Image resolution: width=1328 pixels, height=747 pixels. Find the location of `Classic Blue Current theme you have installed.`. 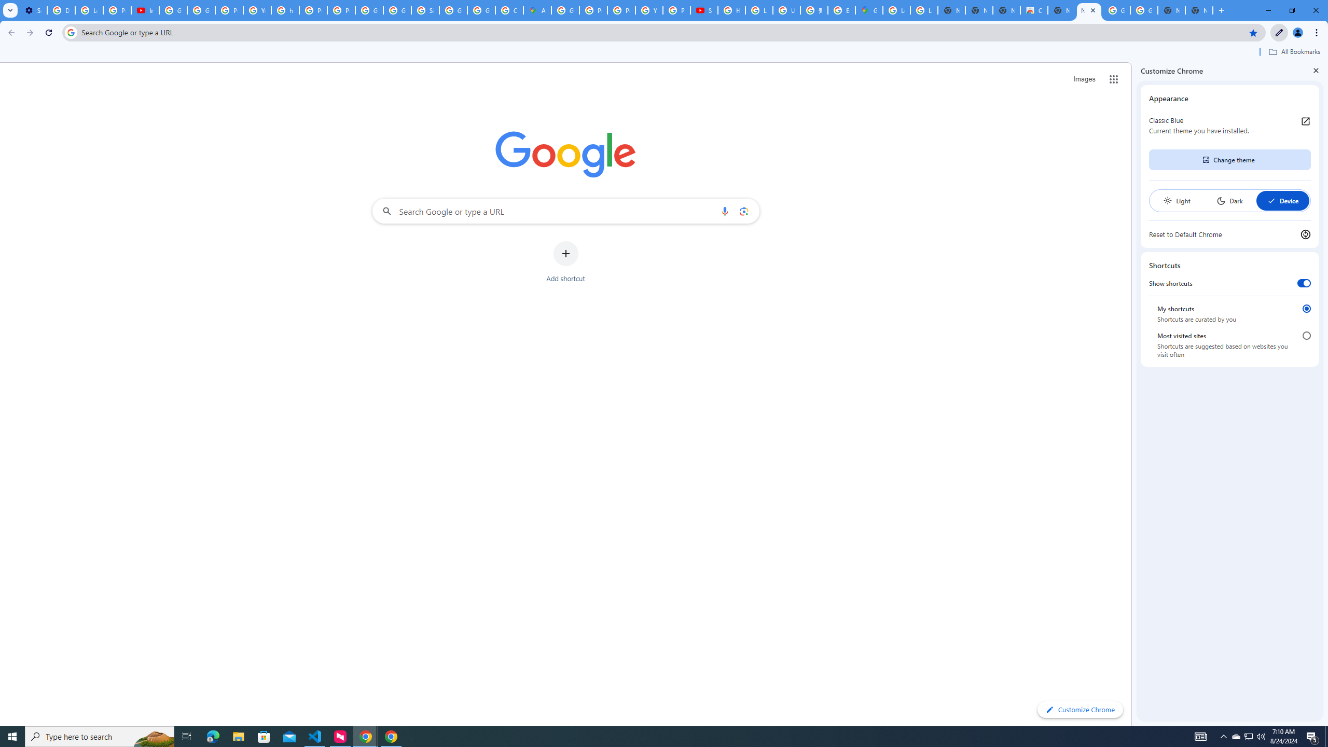

Classic Blue Current theme you have installed. is located at coordinates (1229, 126).